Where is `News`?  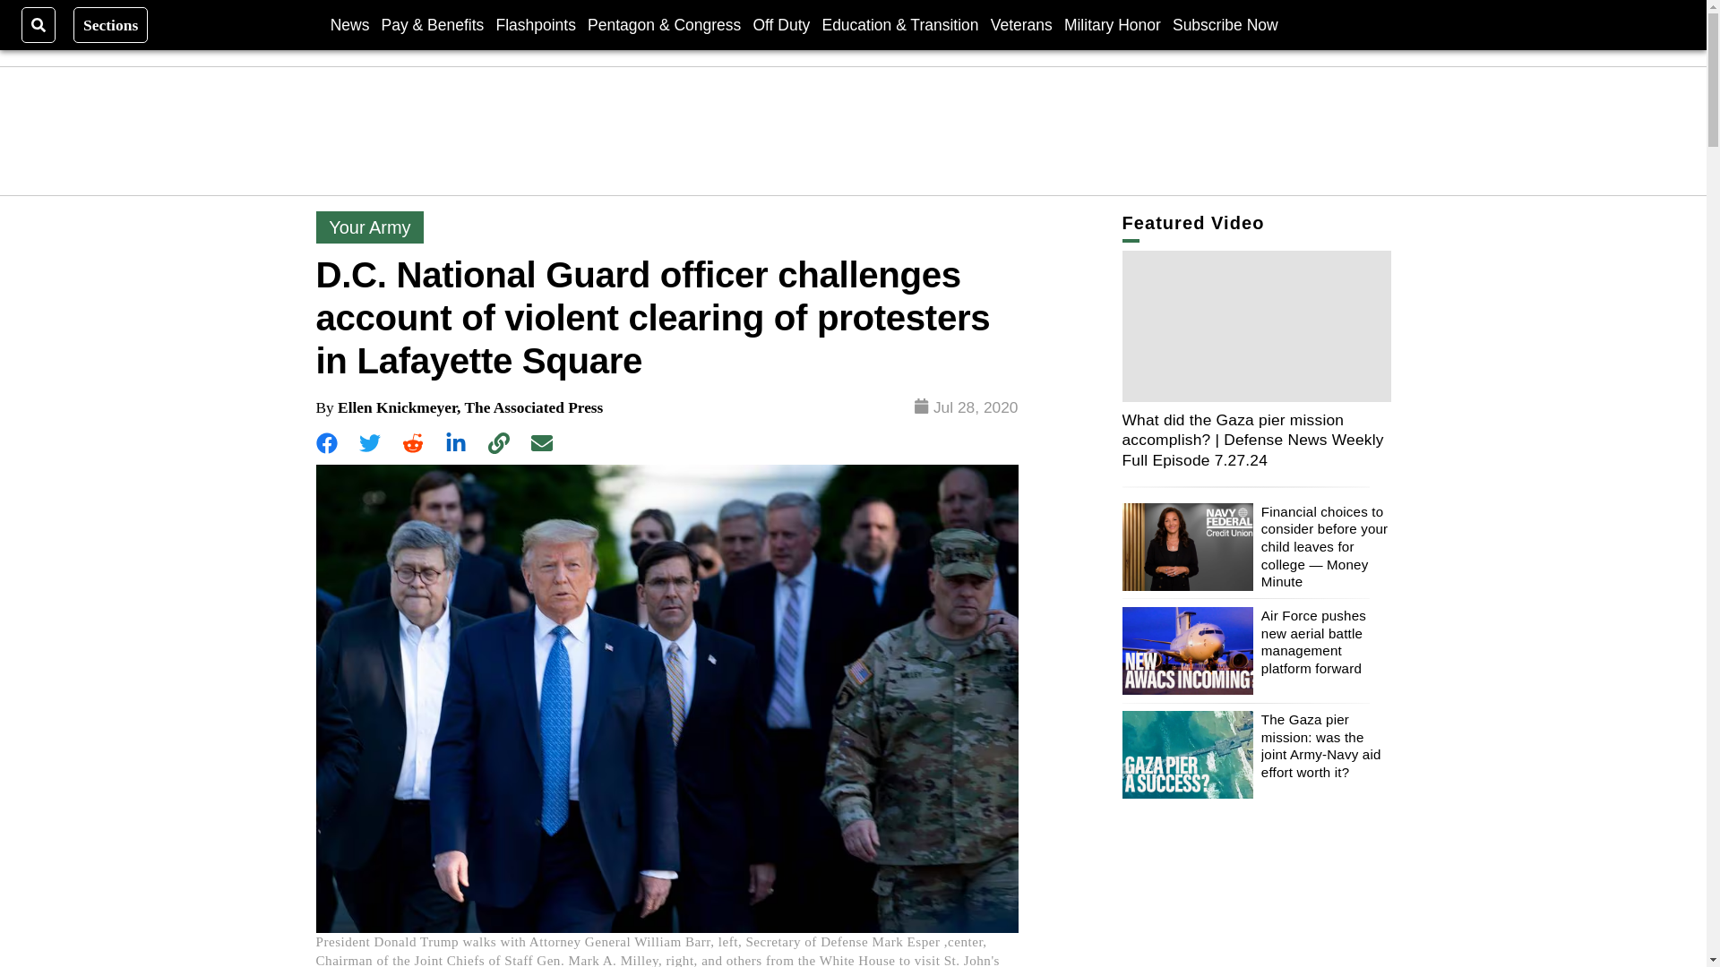
News is located at coordinates (349, 24).